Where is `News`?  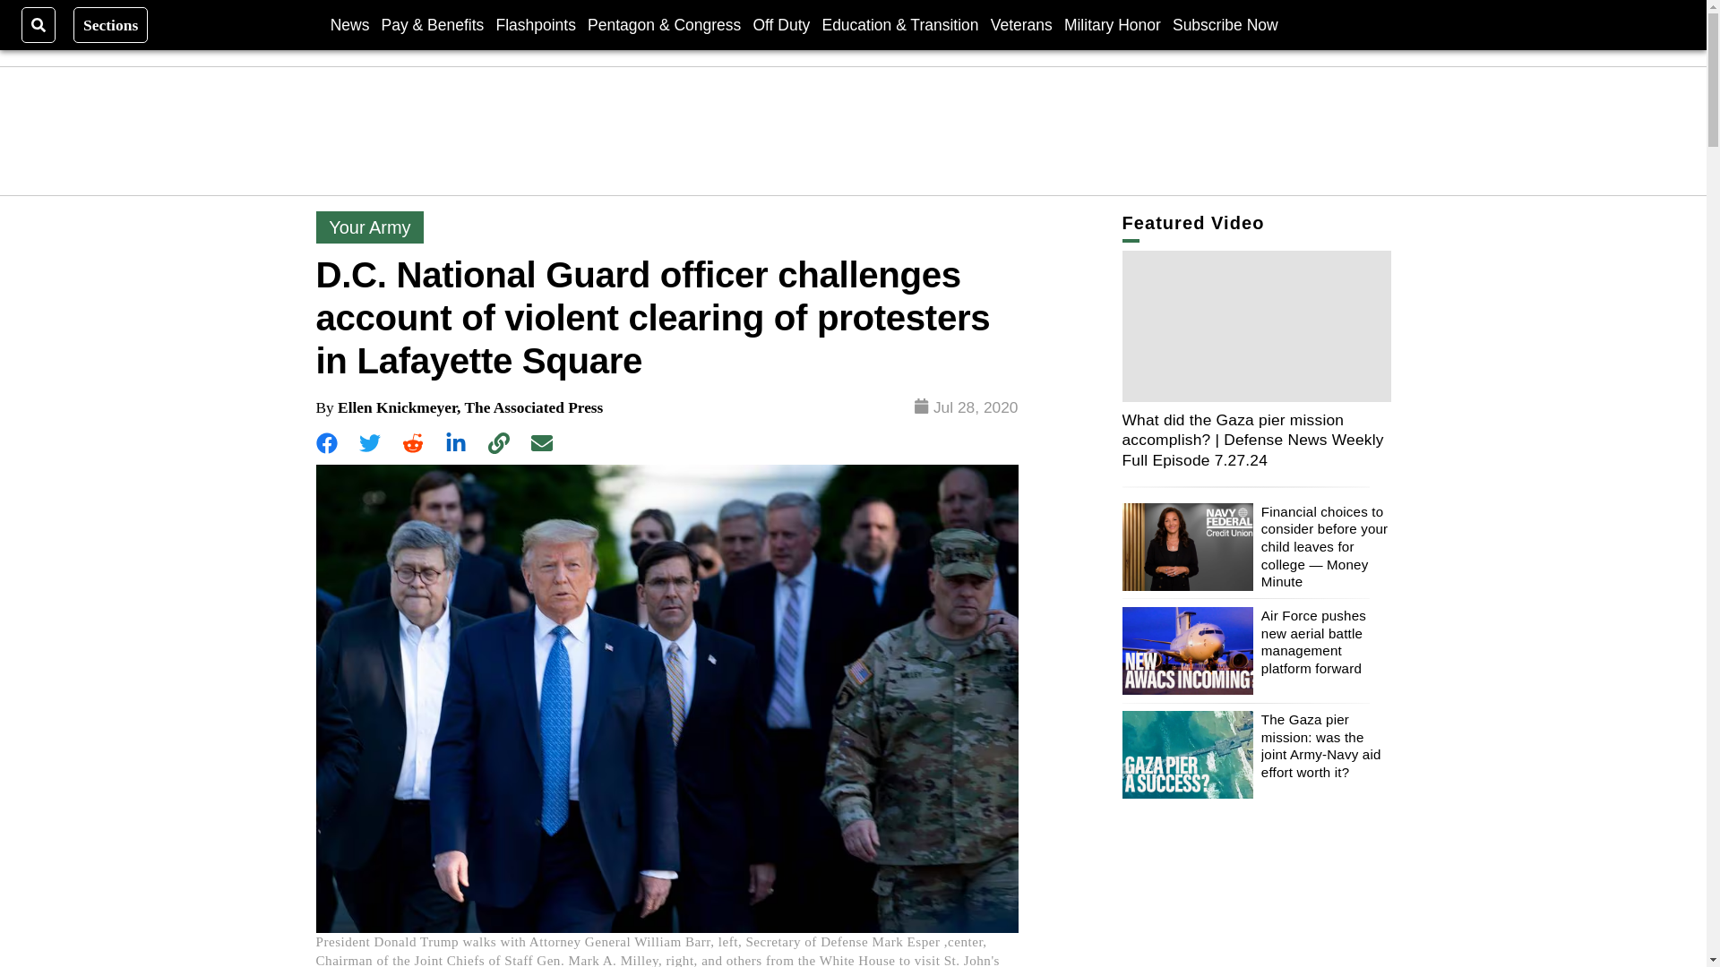
News is located at coordinates (349, 24).